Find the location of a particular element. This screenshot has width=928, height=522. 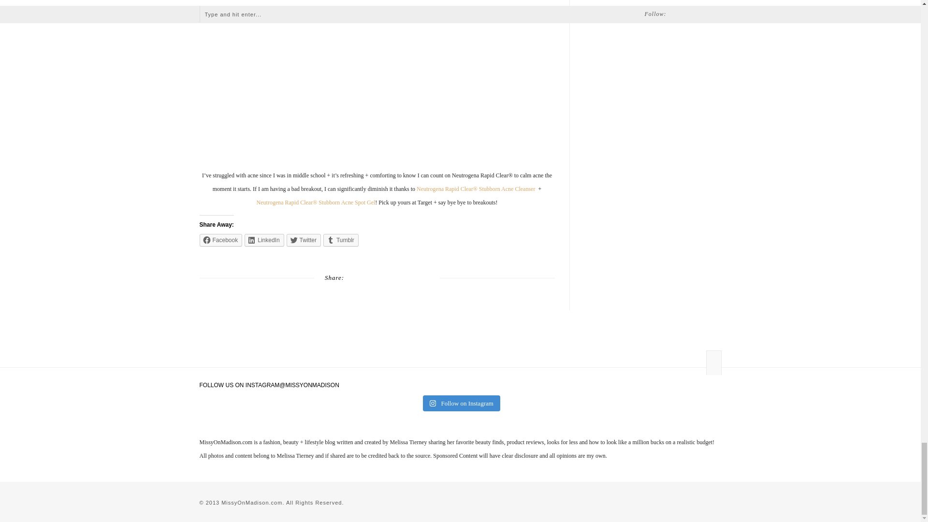

Click to share on LinkedIn is located at coordinates (264, 240).